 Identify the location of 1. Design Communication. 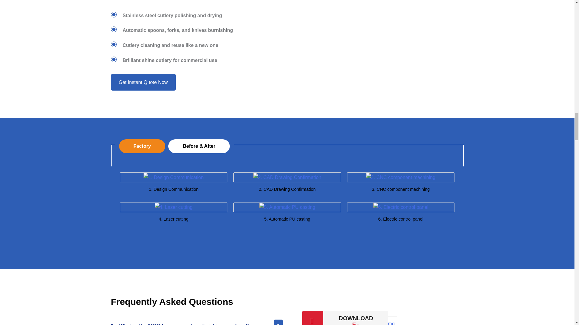
(174, 177).